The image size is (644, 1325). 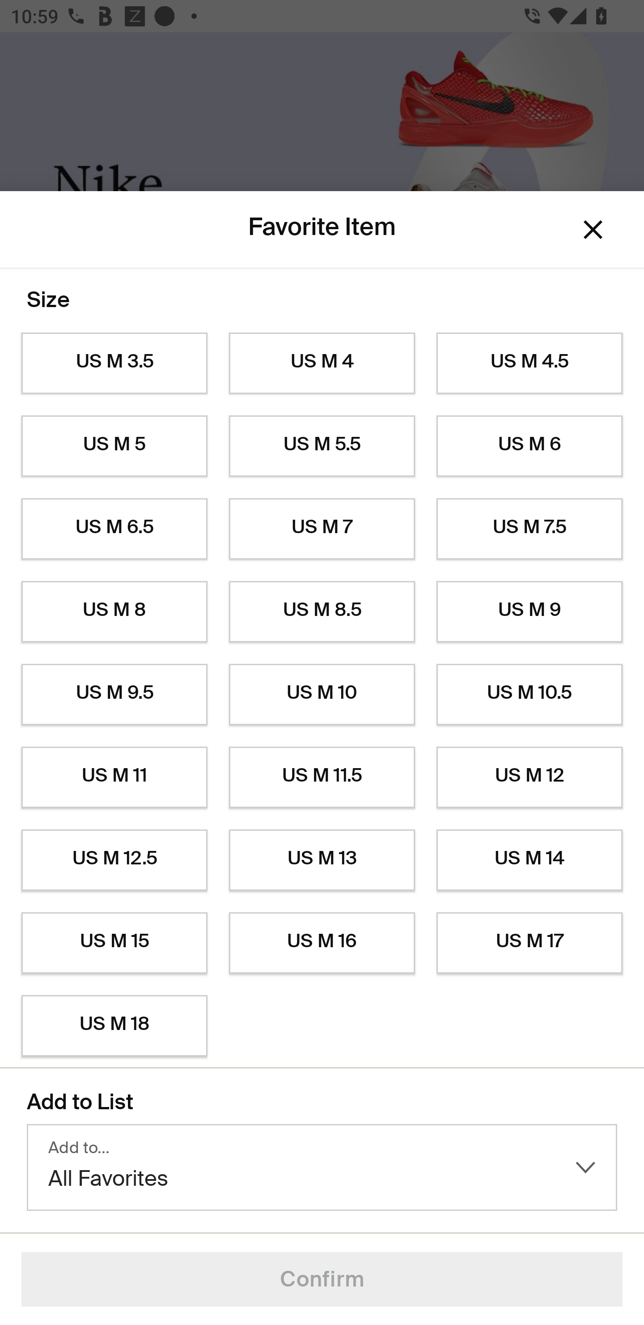 I want to click on Dismiss, so click(x=593, y=230).